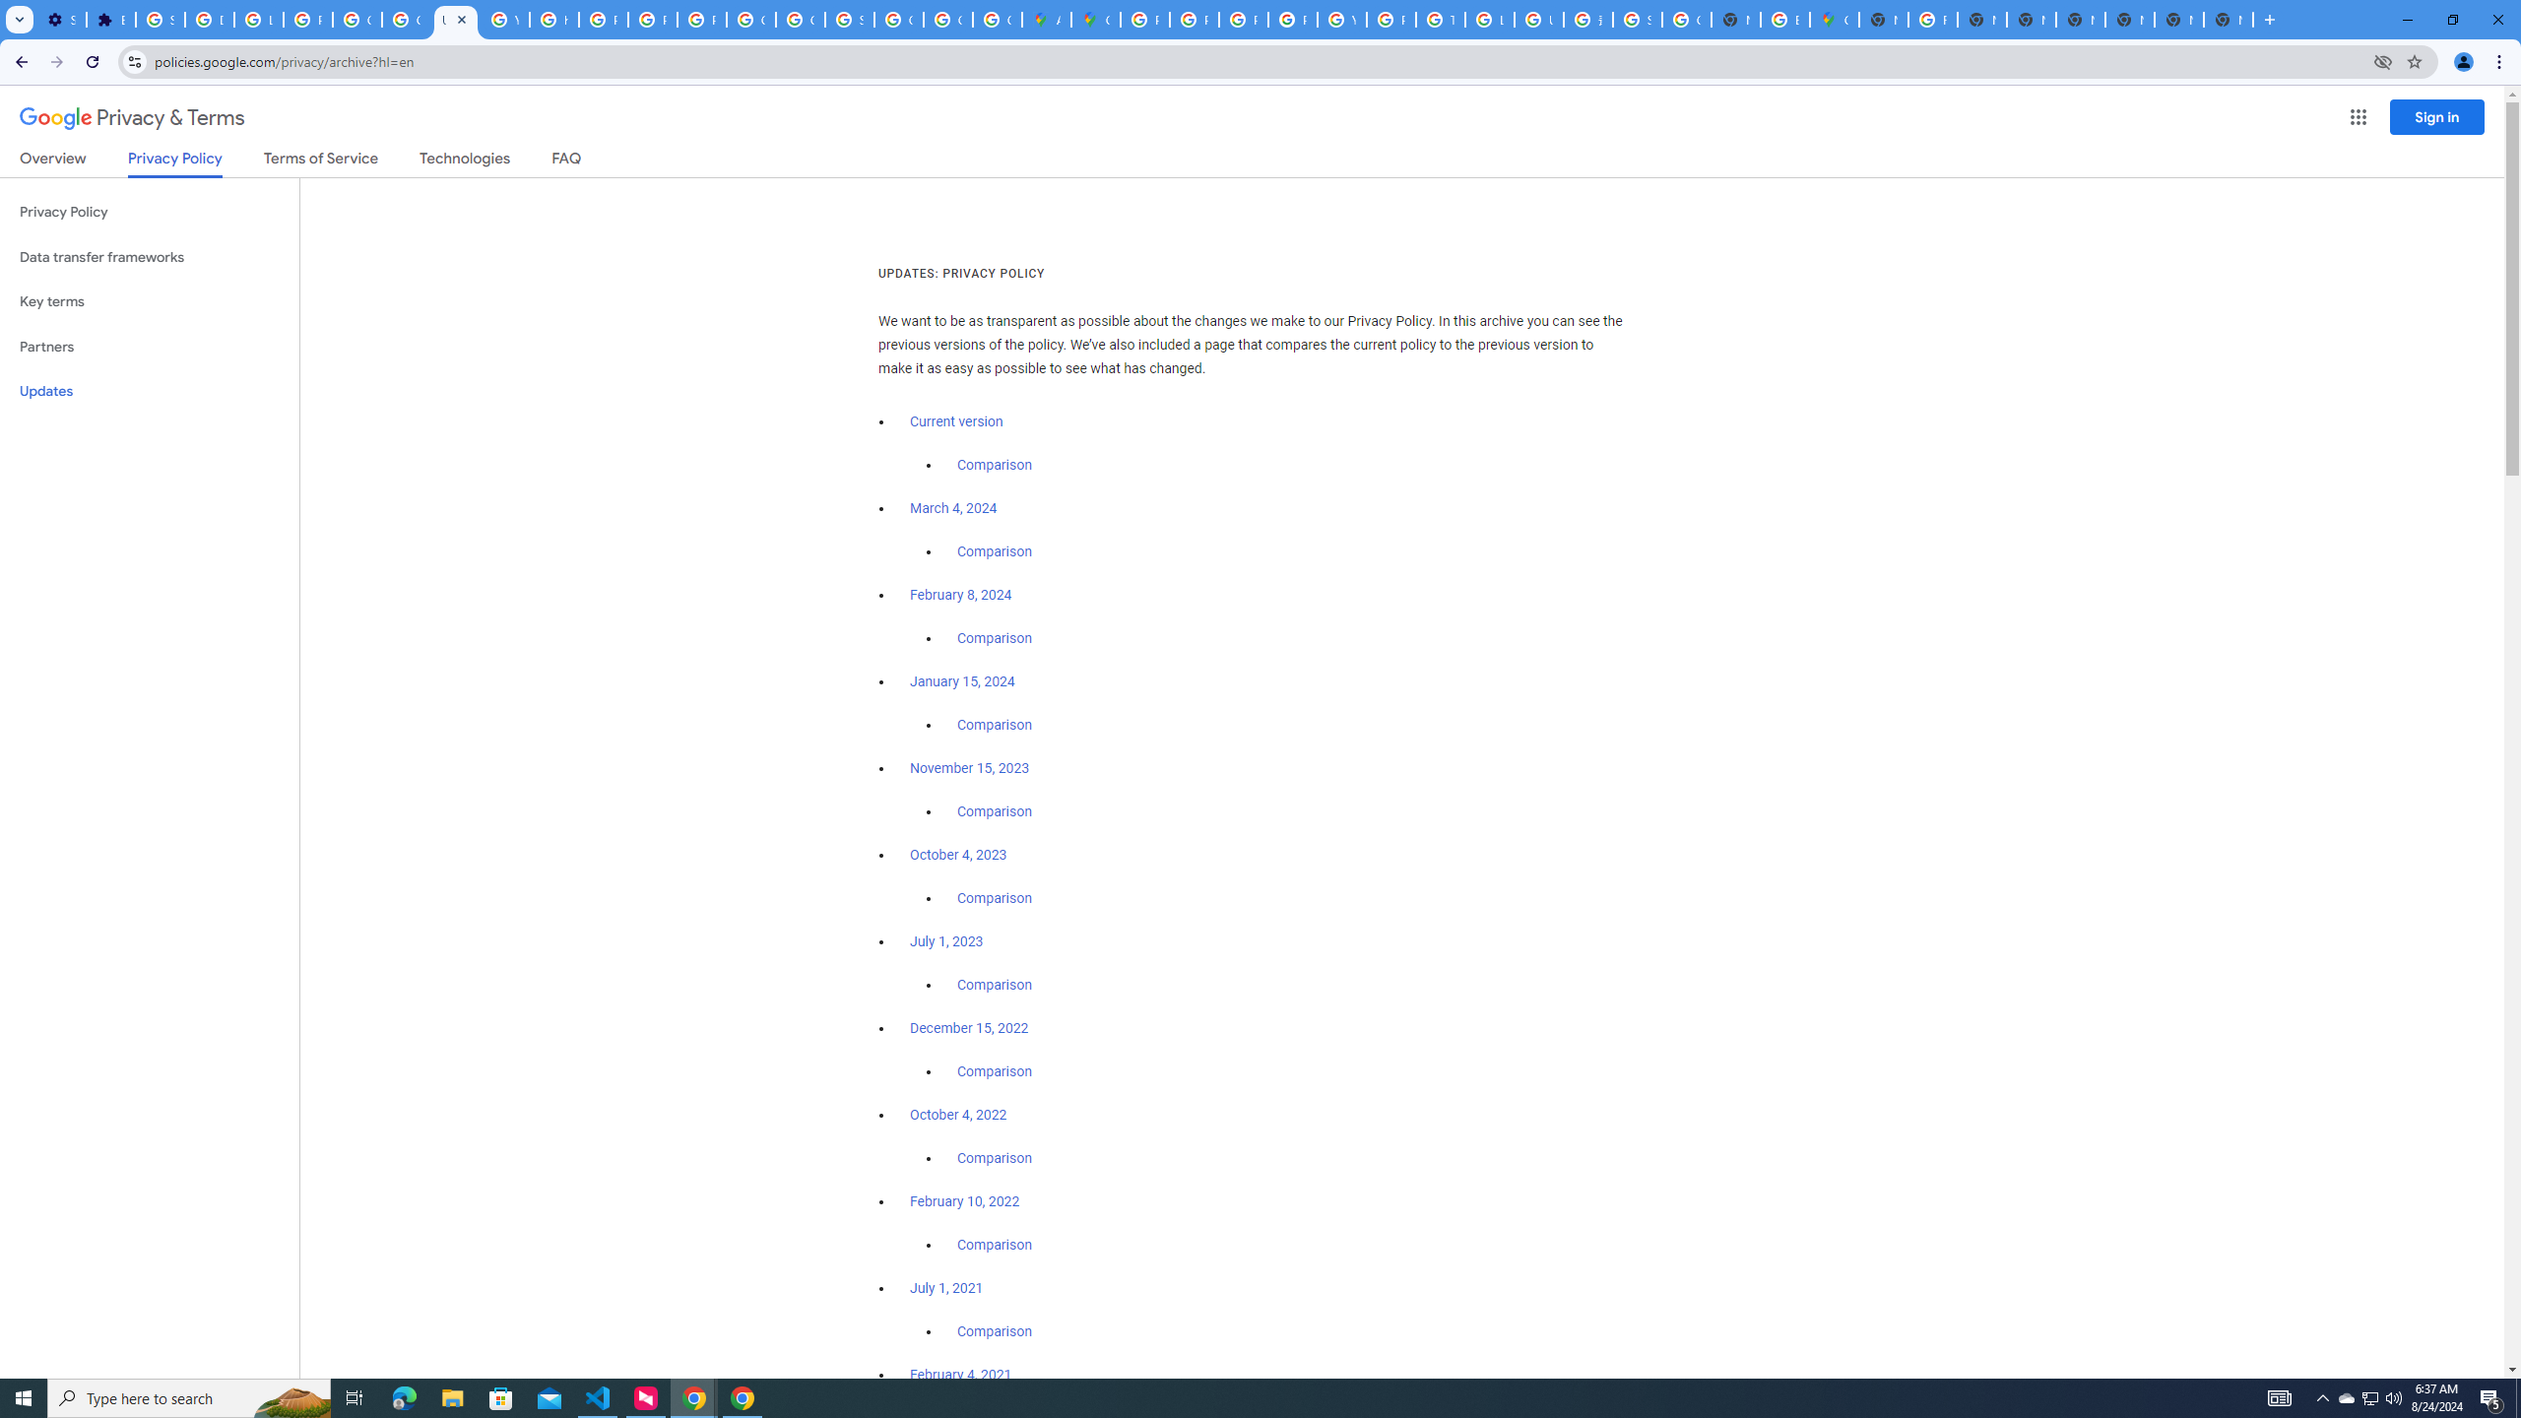 The width and height of the screenshot is (2521, 1418). What do you see at coordinates (953, 508) in the screenshot?
I see `March 4, 2024` at bounding box center [953, 508].